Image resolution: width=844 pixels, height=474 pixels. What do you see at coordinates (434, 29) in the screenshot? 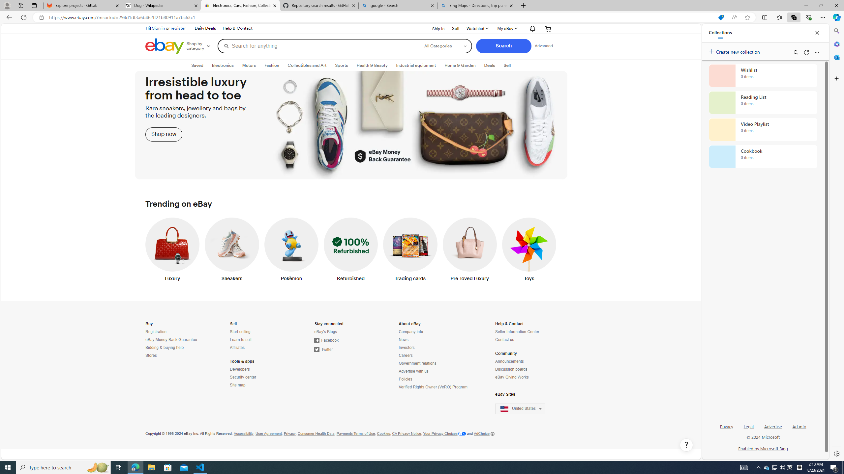
I see `Ship to` at bounding box center [434, 29].